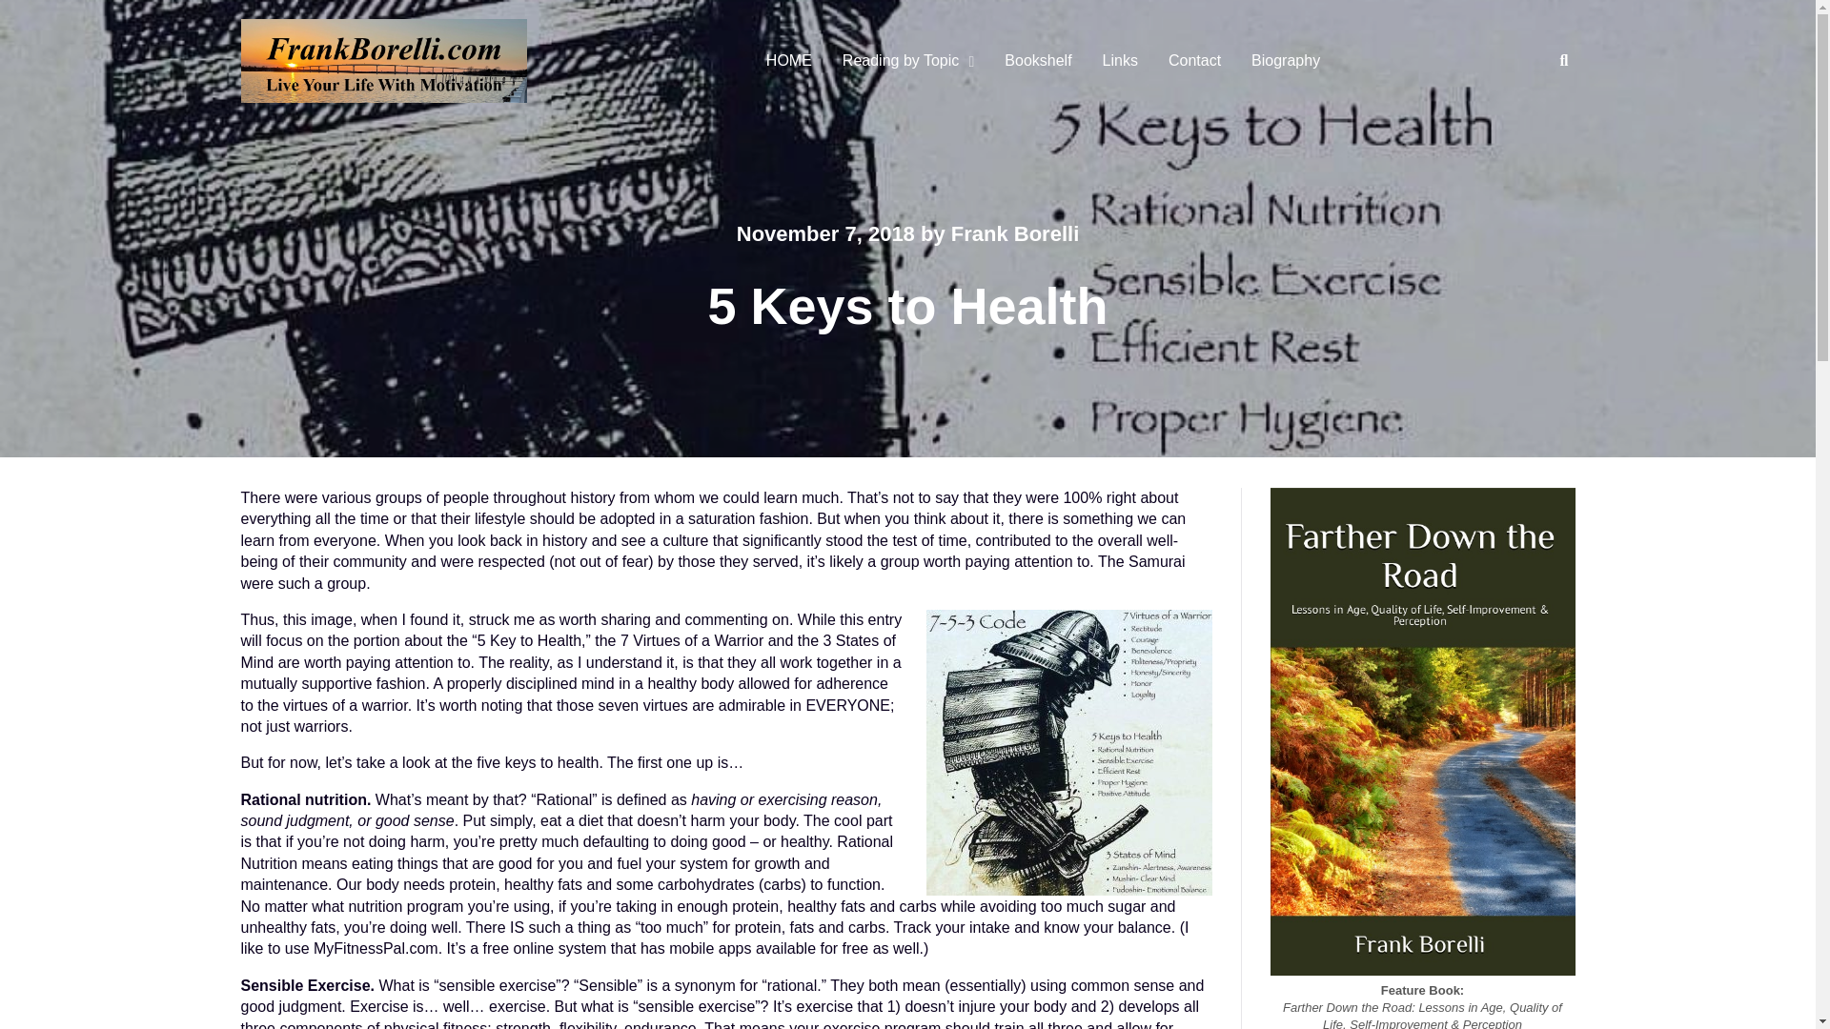  I want to click on Links, so click(1119, 61).